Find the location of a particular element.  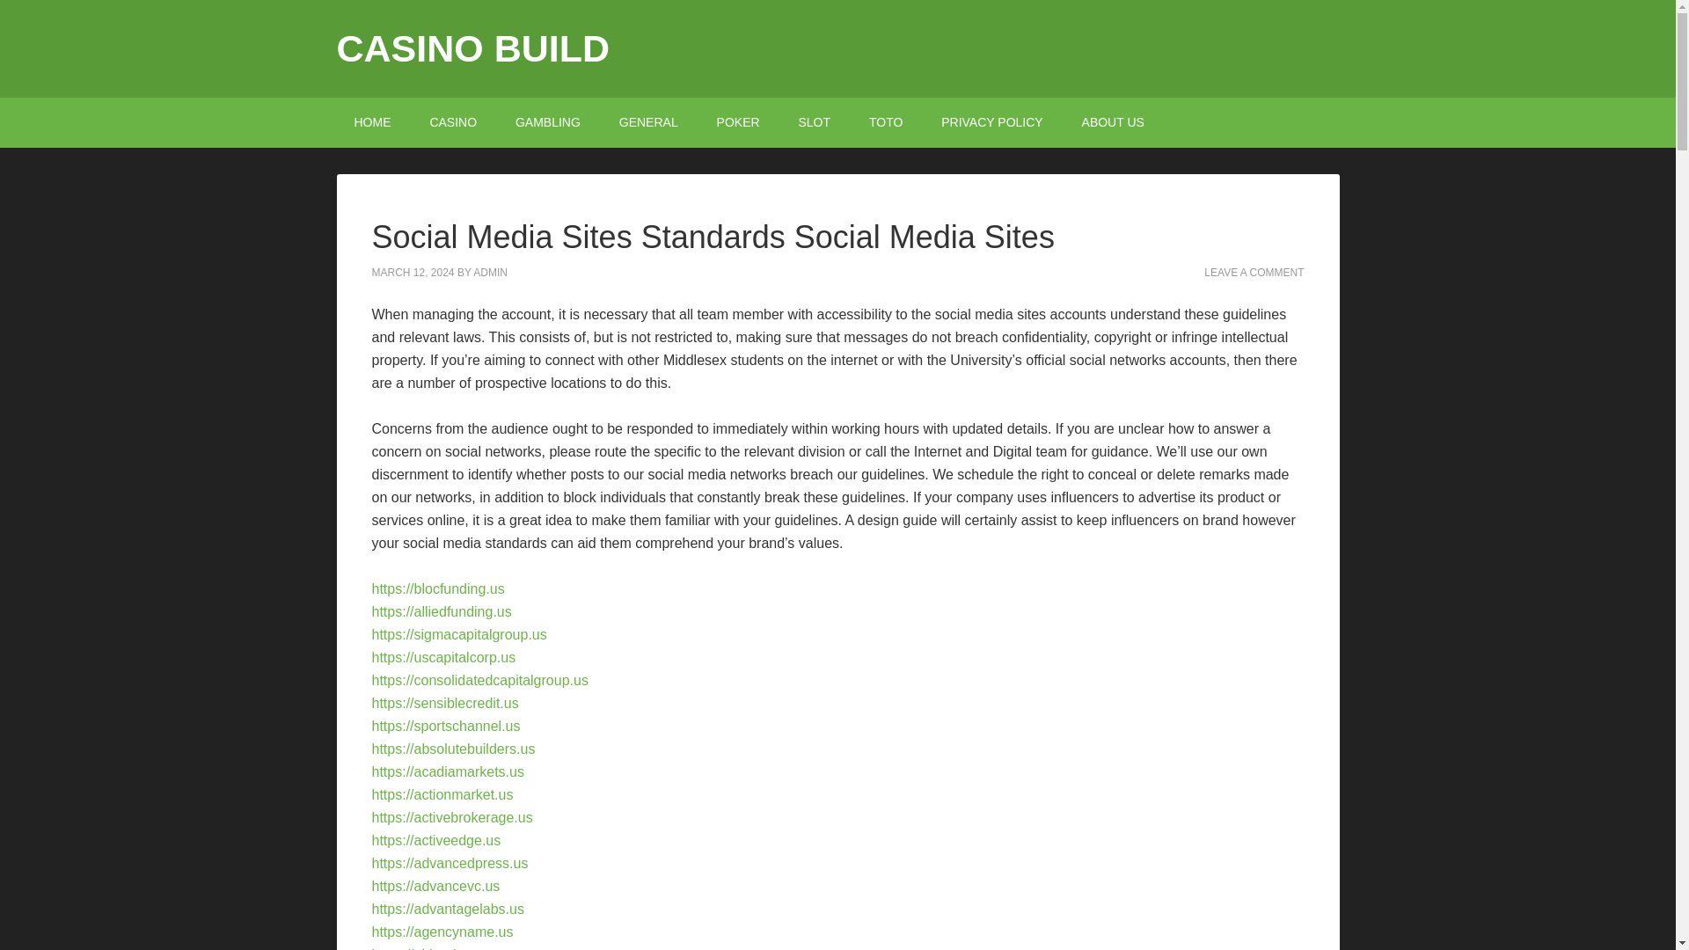

GENERAL is located at coordinates (648, 123).